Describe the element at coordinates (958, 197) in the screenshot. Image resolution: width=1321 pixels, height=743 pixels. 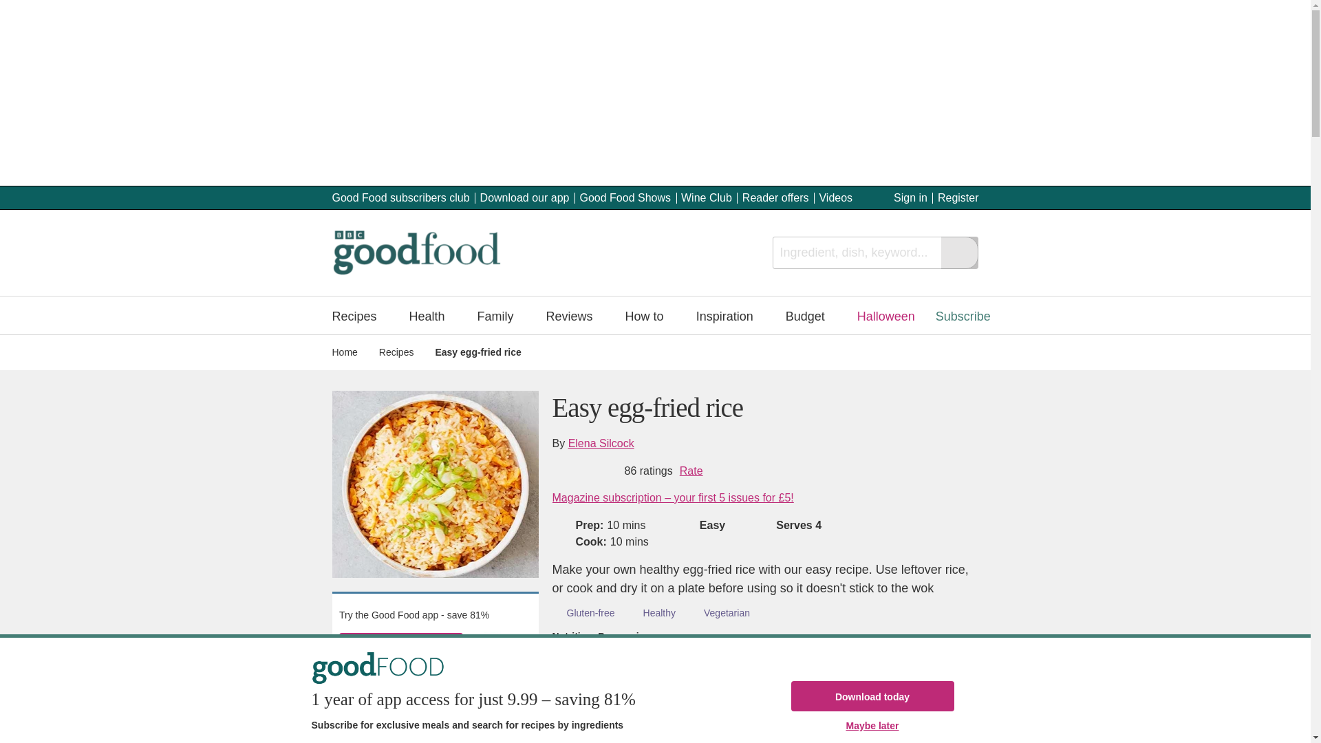
I see `Register` at that location.